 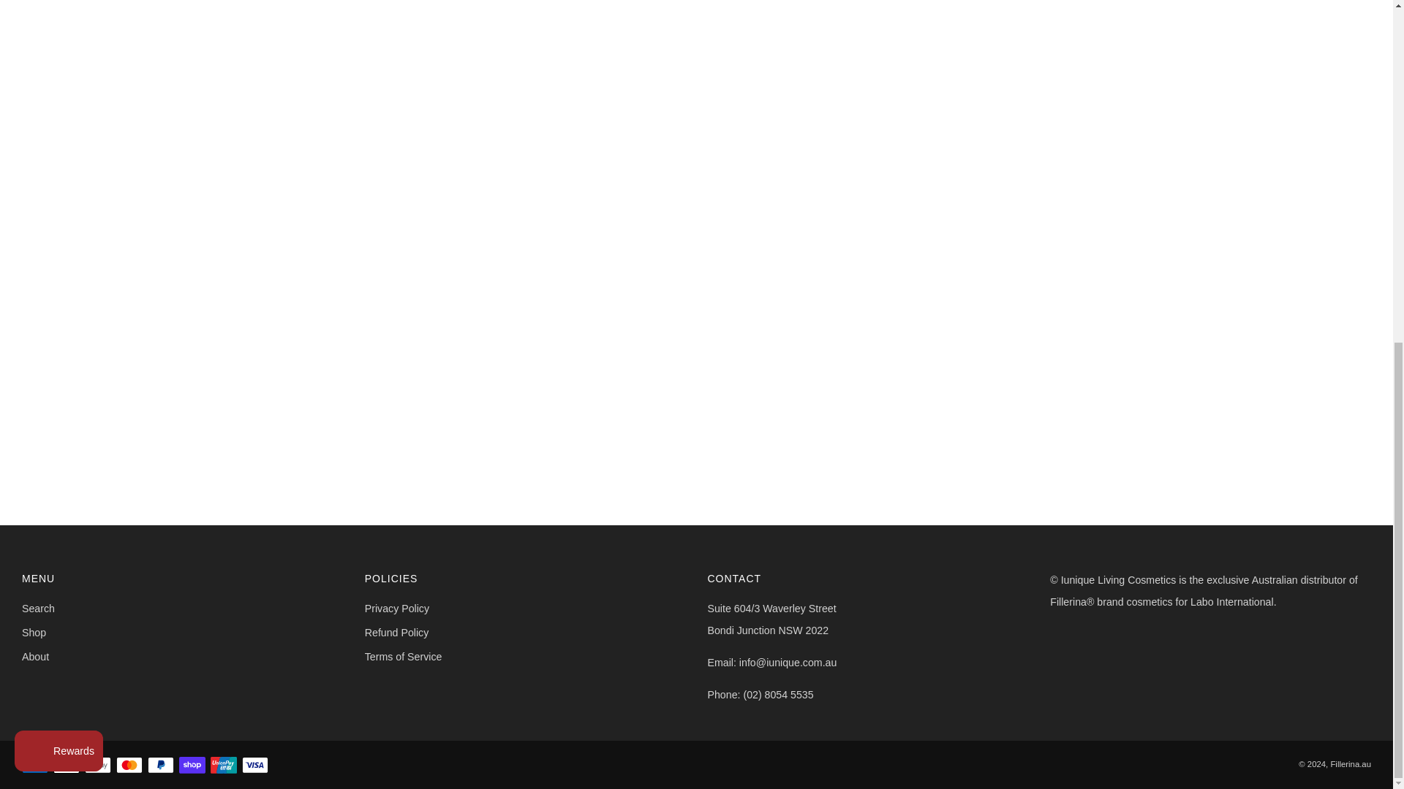 What do you see at coordinates (254, 766) in the screenshot?
I see `Visa` at bounding box center [254, 766].